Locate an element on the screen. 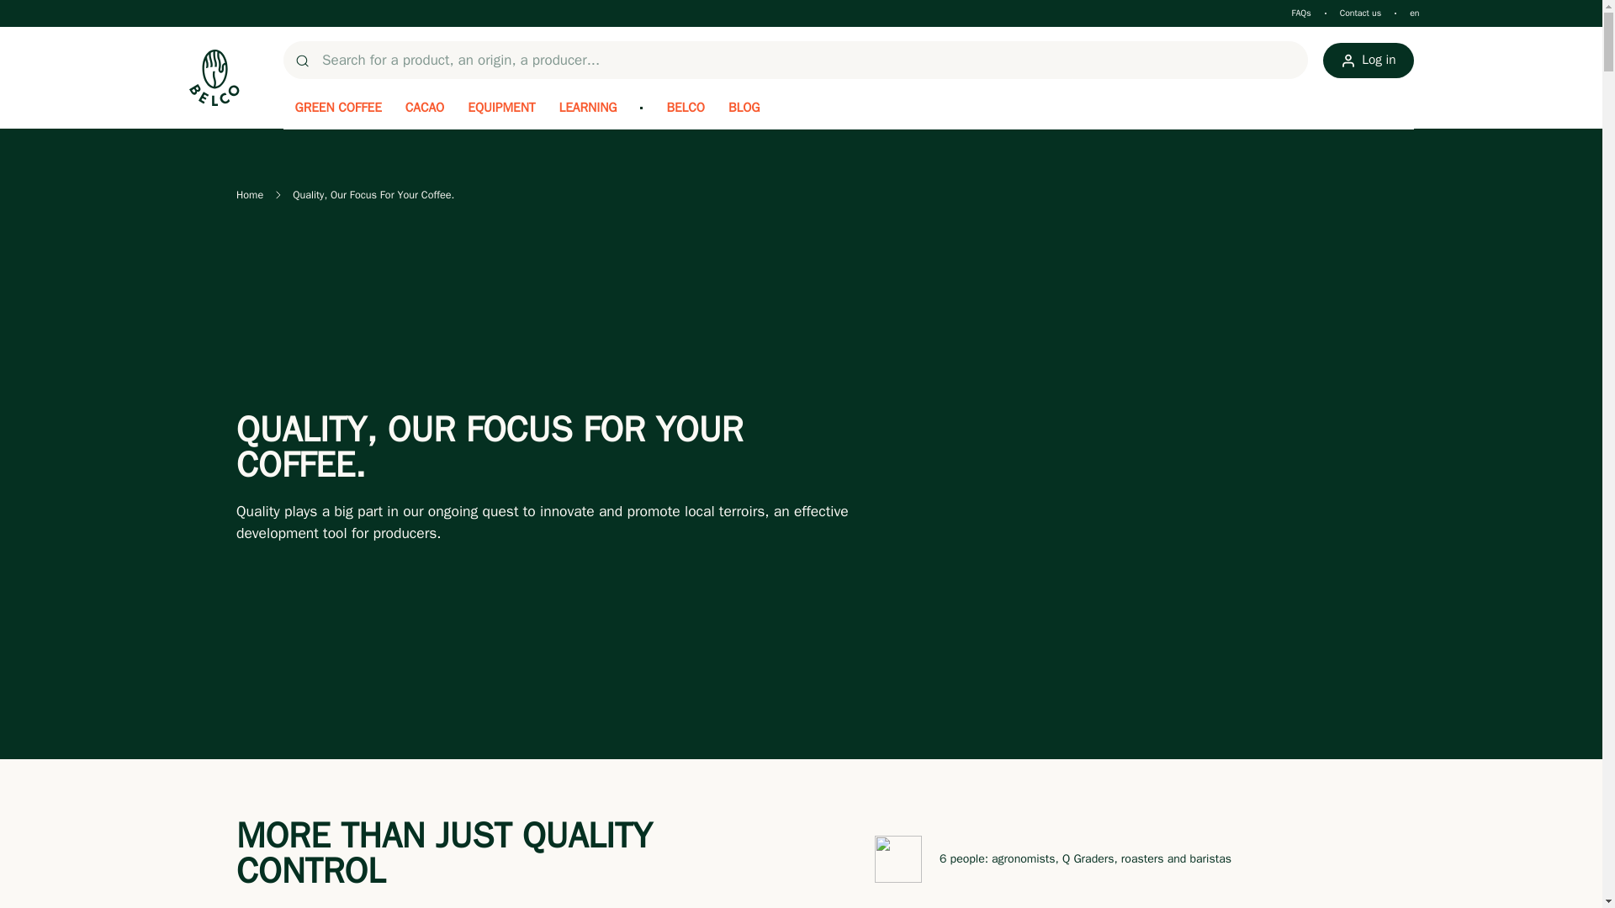  CACAO is located at coordinates (424, 108).